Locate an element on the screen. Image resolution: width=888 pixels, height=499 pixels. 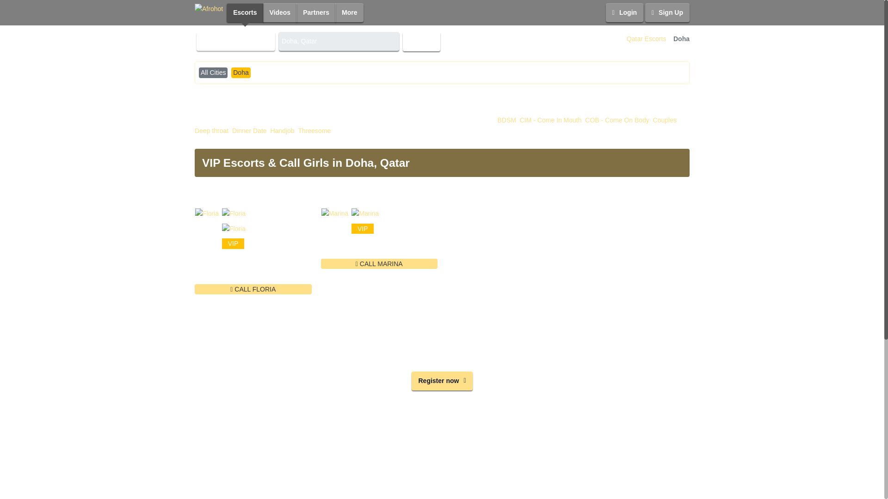
Escorts is located at coordinates (244, 12).